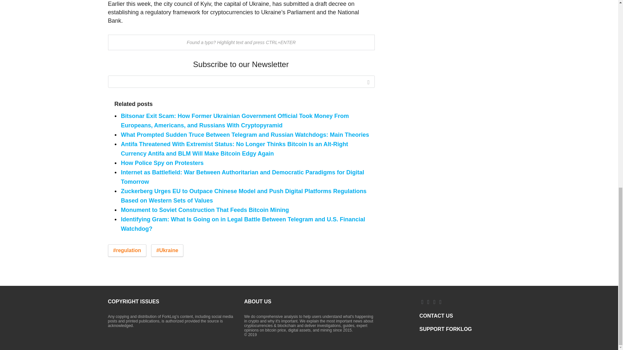 Image resolution: width=623 pixels, height=350 pixels. What do you see at coordinates (205, 210) in the screenshot?
I see `Monument to Soviet Construction That Feeds Bitcoin Mining` at bounding box center [205, 210].